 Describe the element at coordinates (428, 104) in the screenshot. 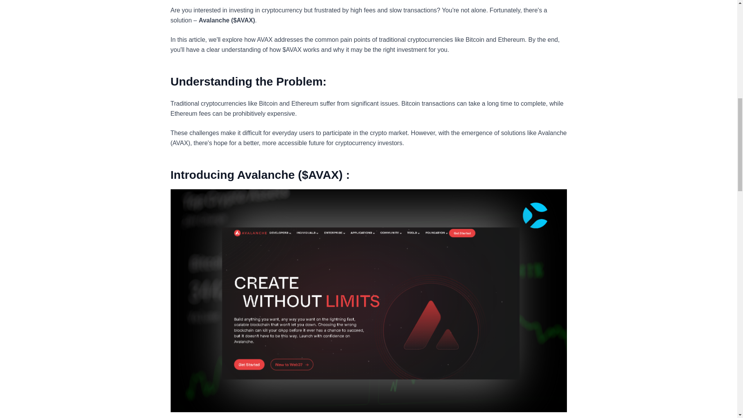

I see `Bitcoin transactions` at that location.